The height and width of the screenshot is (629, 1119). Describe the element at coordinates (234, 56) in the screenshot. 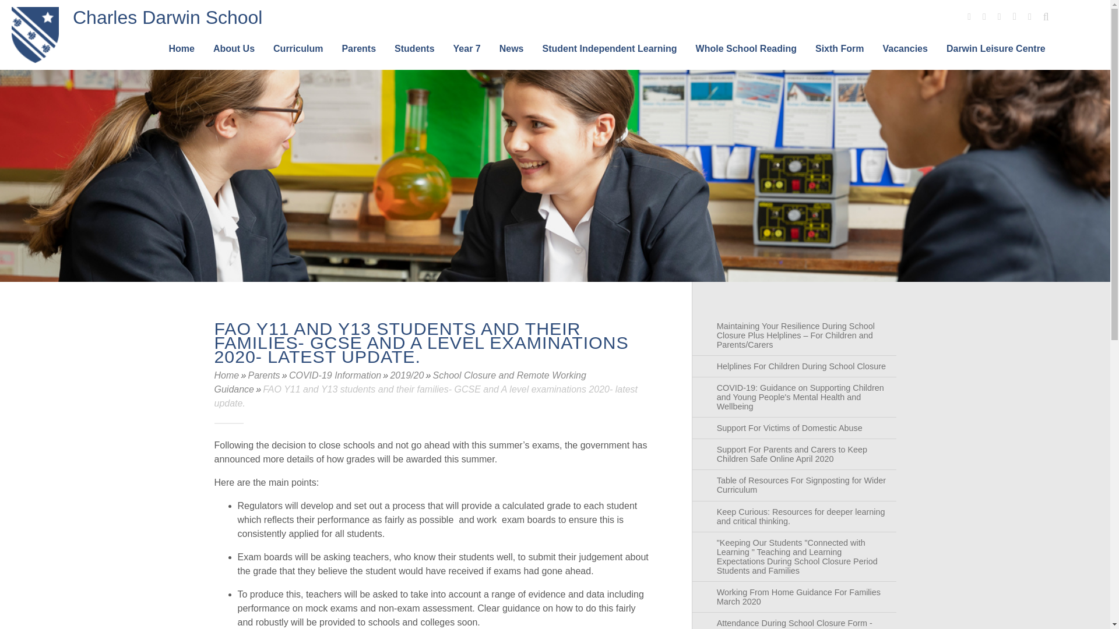

I see `About Us` at that location.